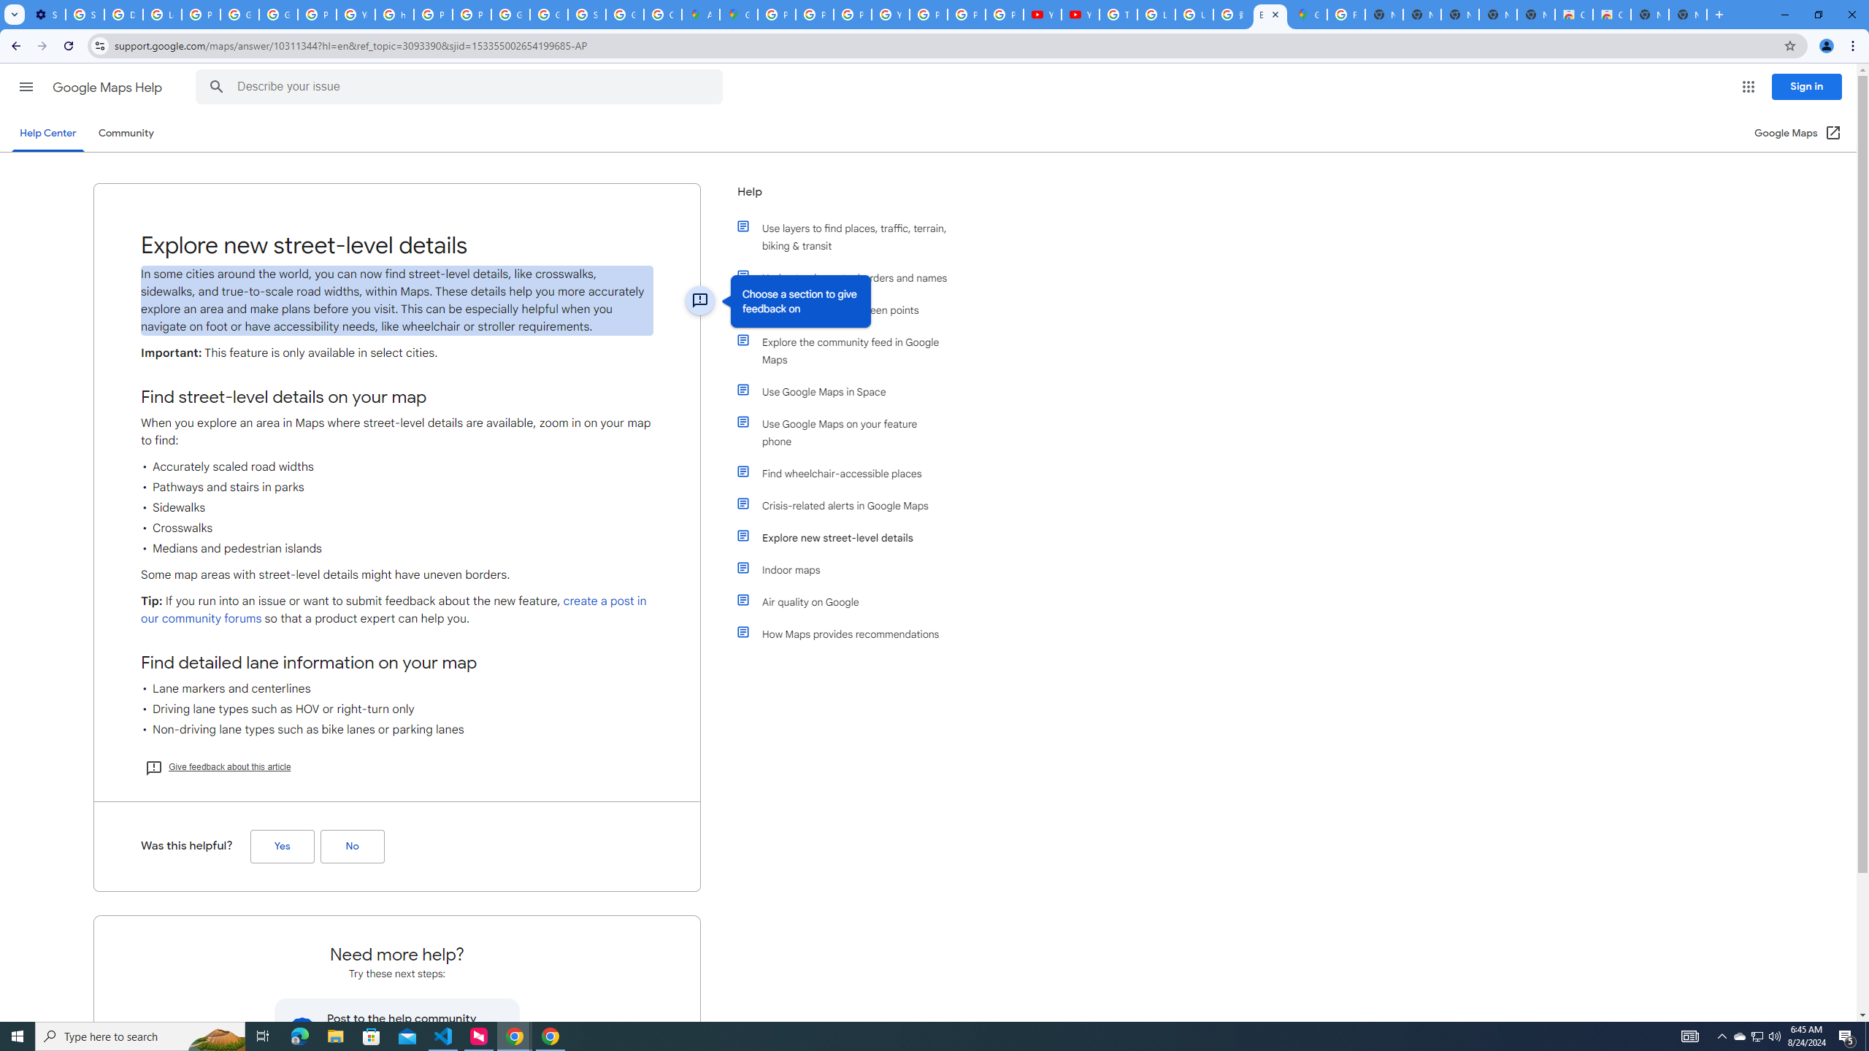  What do you see at coordinates (849, 569) in the screenshot?
I see `Indoor maps` at bounding box center [849, 569].